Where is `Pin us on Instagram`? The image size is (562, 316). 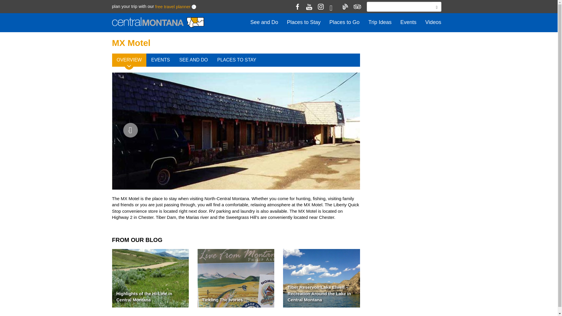
Pin us on Instagram is located at coordinates (321, 6).